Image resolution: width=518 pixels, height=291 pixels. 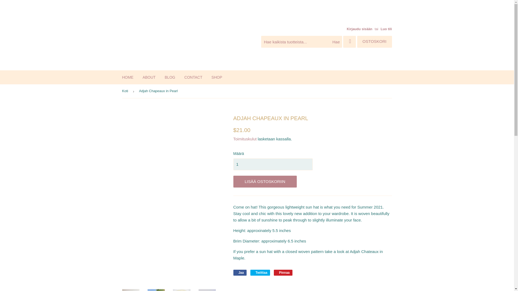 What do you see at coordinates (336, 42) in the screenshot?
I see `Hae` at bounding box center [336, 42].